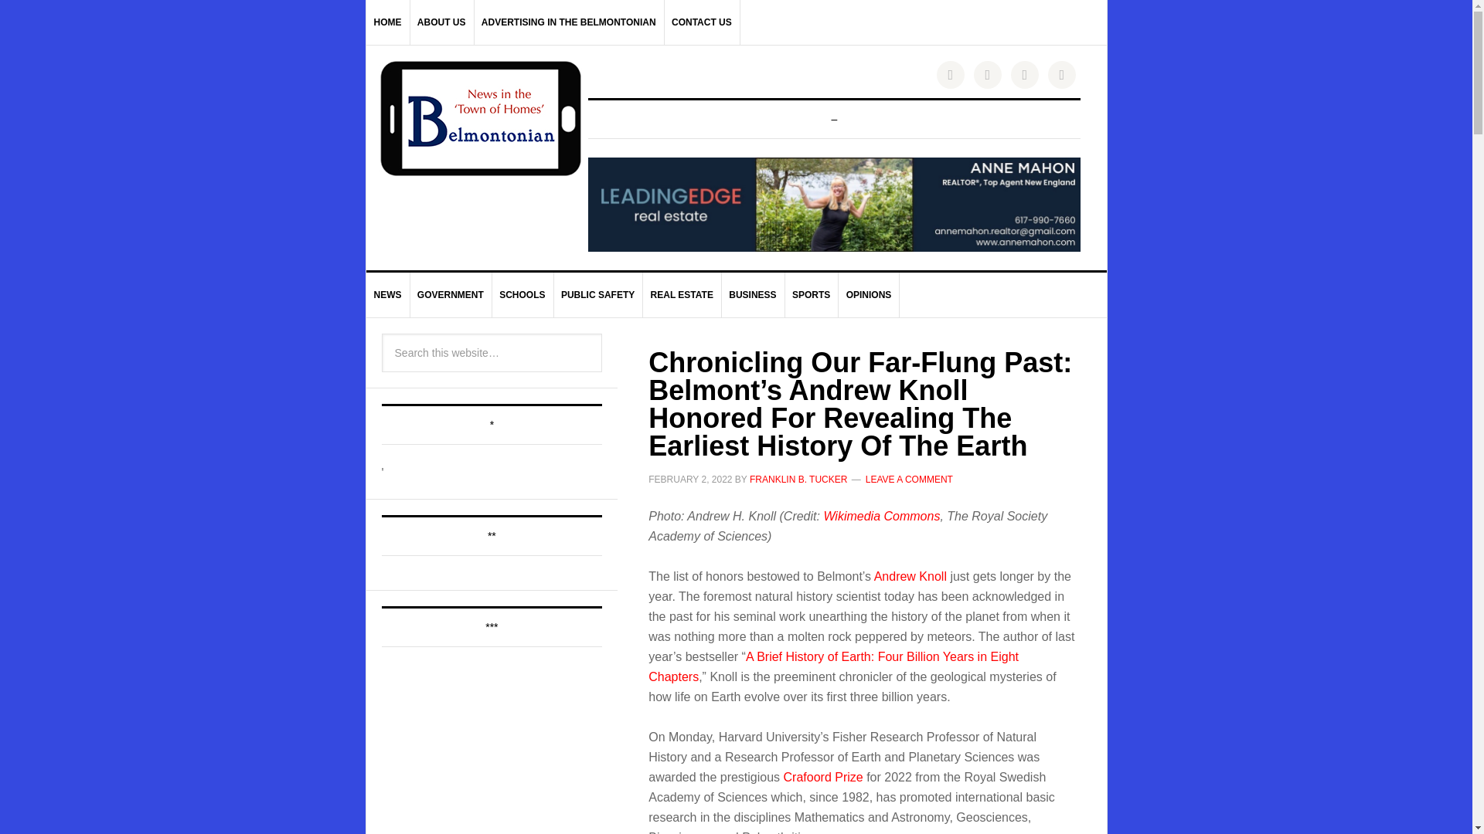  What do you see at coordinates (702, 22) in the screenshot?
I see `CONTACT US` at bounding box center [702, 22].